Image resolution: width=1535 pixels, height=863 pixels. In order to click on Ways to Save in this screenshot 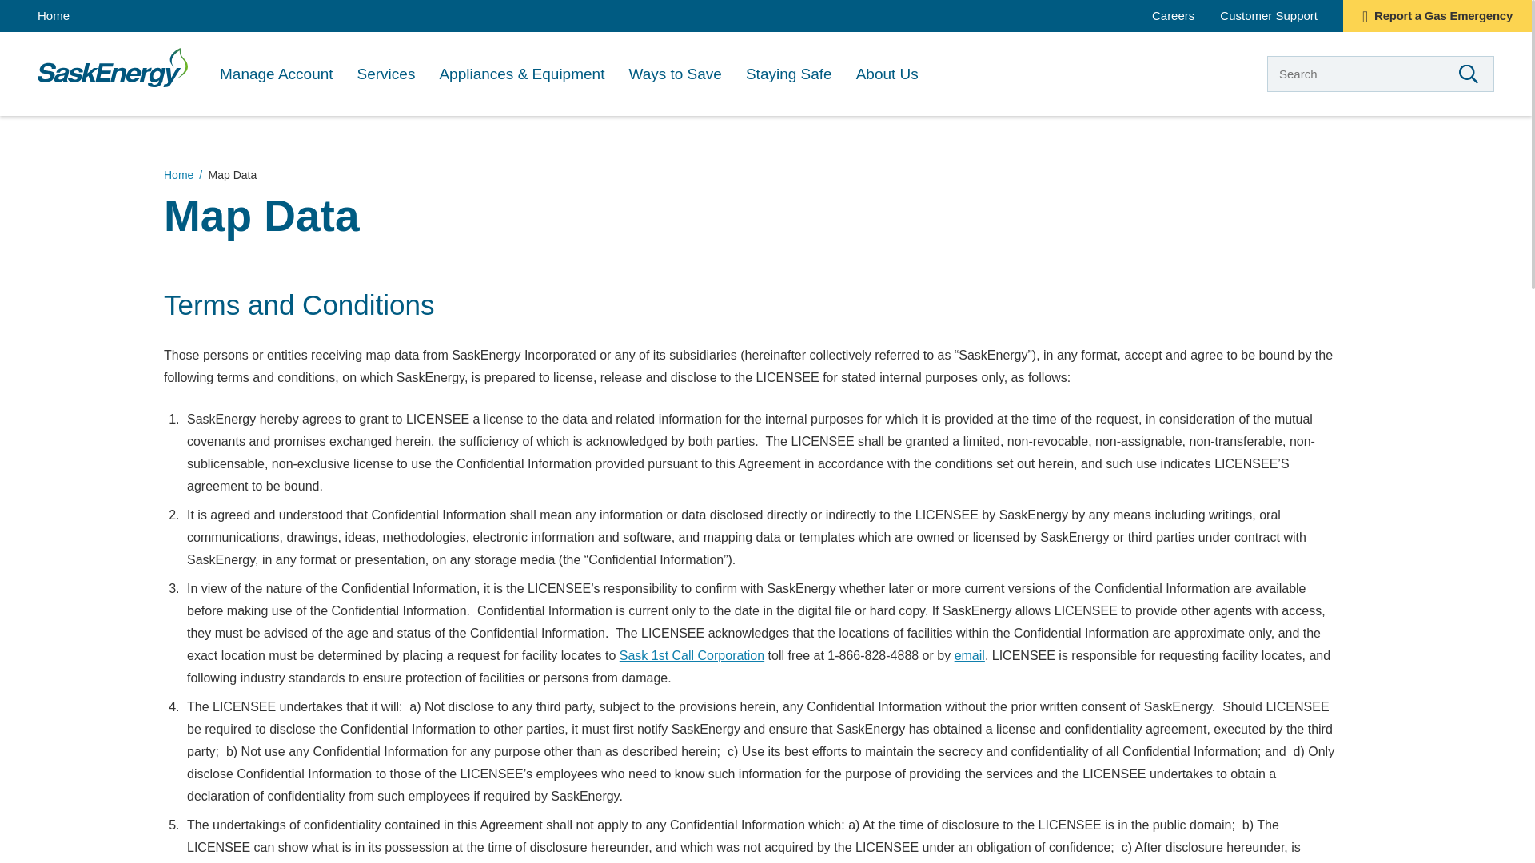, I will do `click(675, 74)`.